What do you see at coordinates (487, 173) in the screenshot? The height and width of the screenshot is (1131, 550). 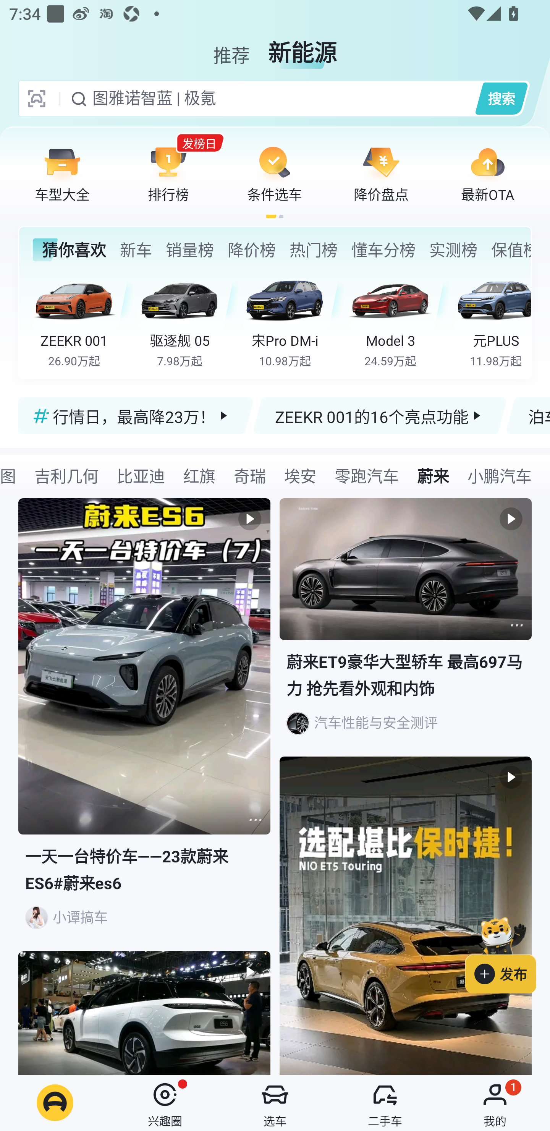 I see `最新OTA` at bounding box center [487, 173].